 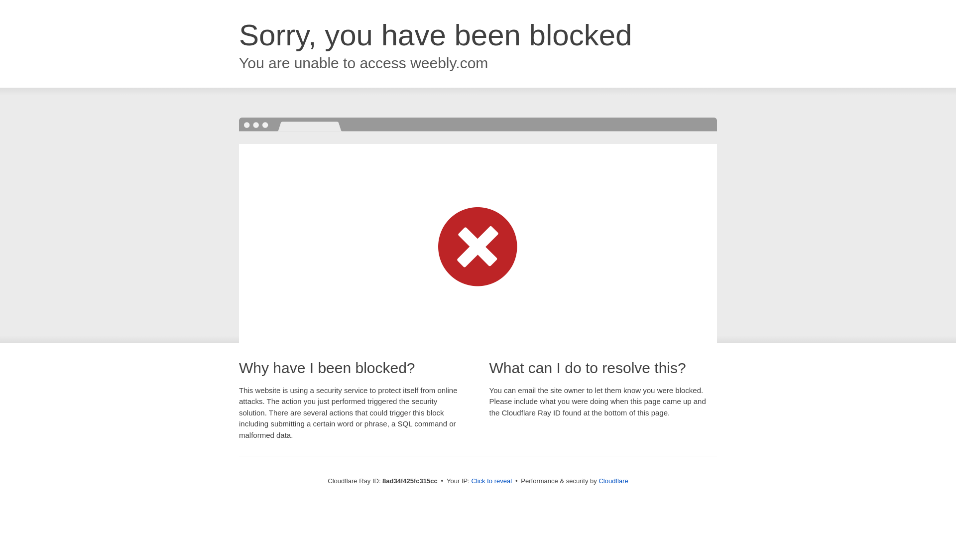 What do you see at coordinates (491, 481) in the screenshot?
I see `Click to reveal` at bounding box center [491, 481].